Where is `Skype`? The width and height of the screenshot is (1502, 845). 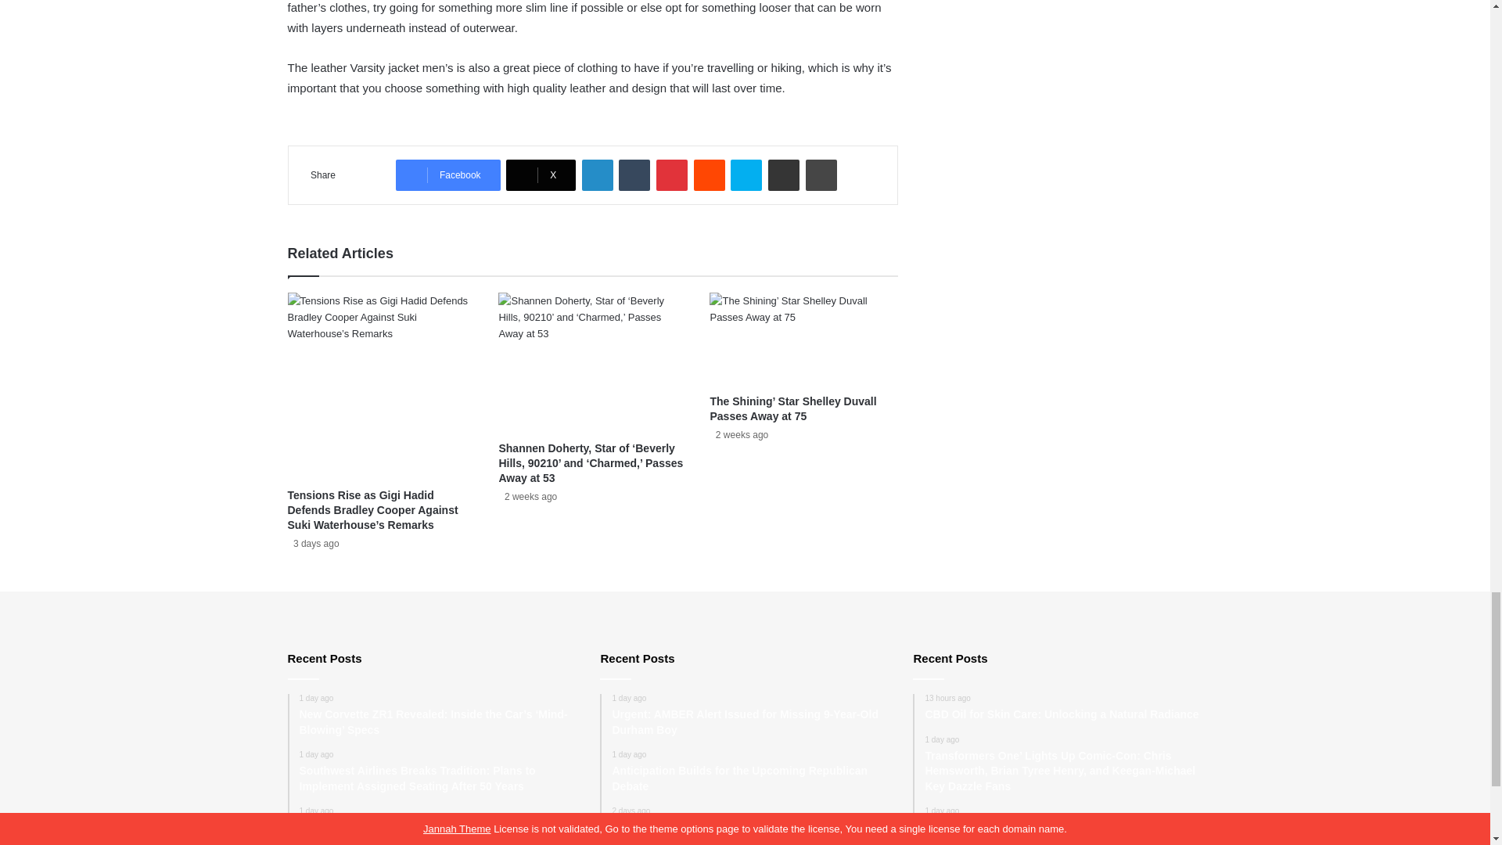
Skype is located at coordinates (746, 175).